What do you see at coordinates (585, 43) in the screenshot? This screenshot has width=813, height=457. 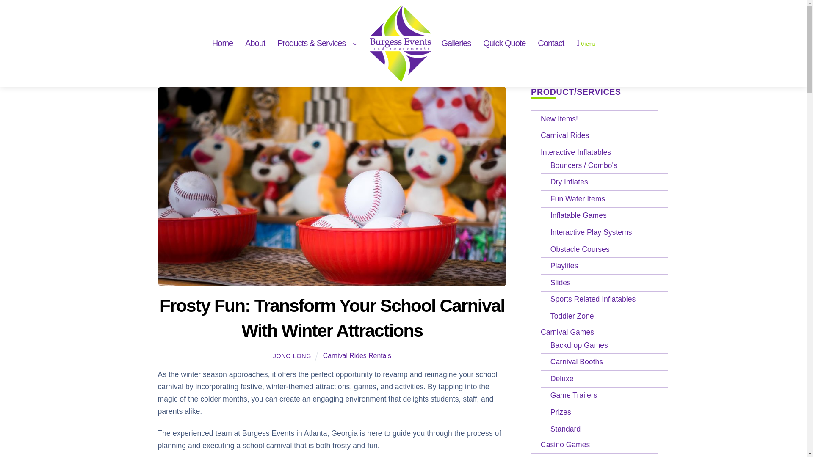 I see `Start shopping` at bounding box center [585, 43].